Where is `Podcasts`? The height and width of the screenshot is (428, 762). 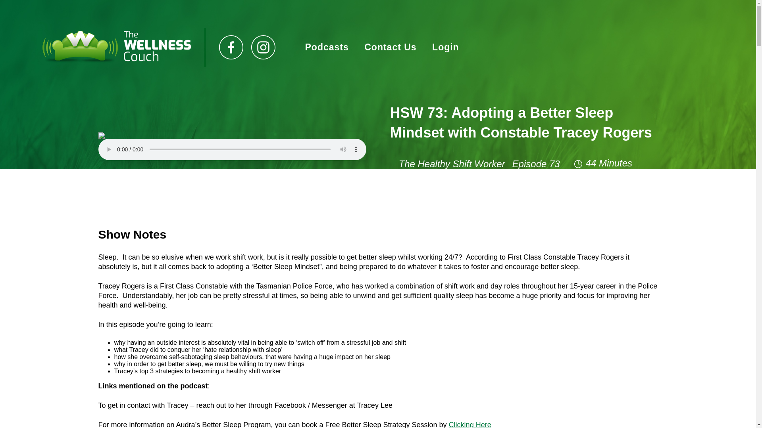 Podcasts is located at coordinates (326, 47).